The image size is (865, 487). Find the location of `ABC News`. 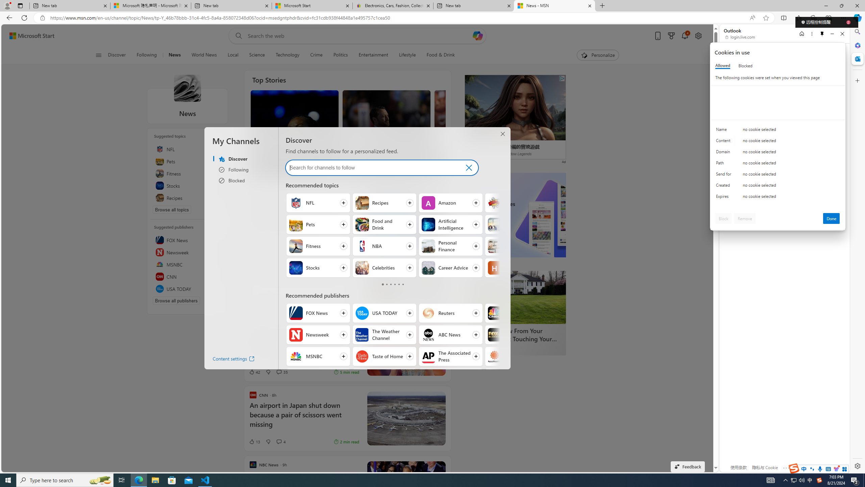

ABC News is located at coordinates (428, 335).